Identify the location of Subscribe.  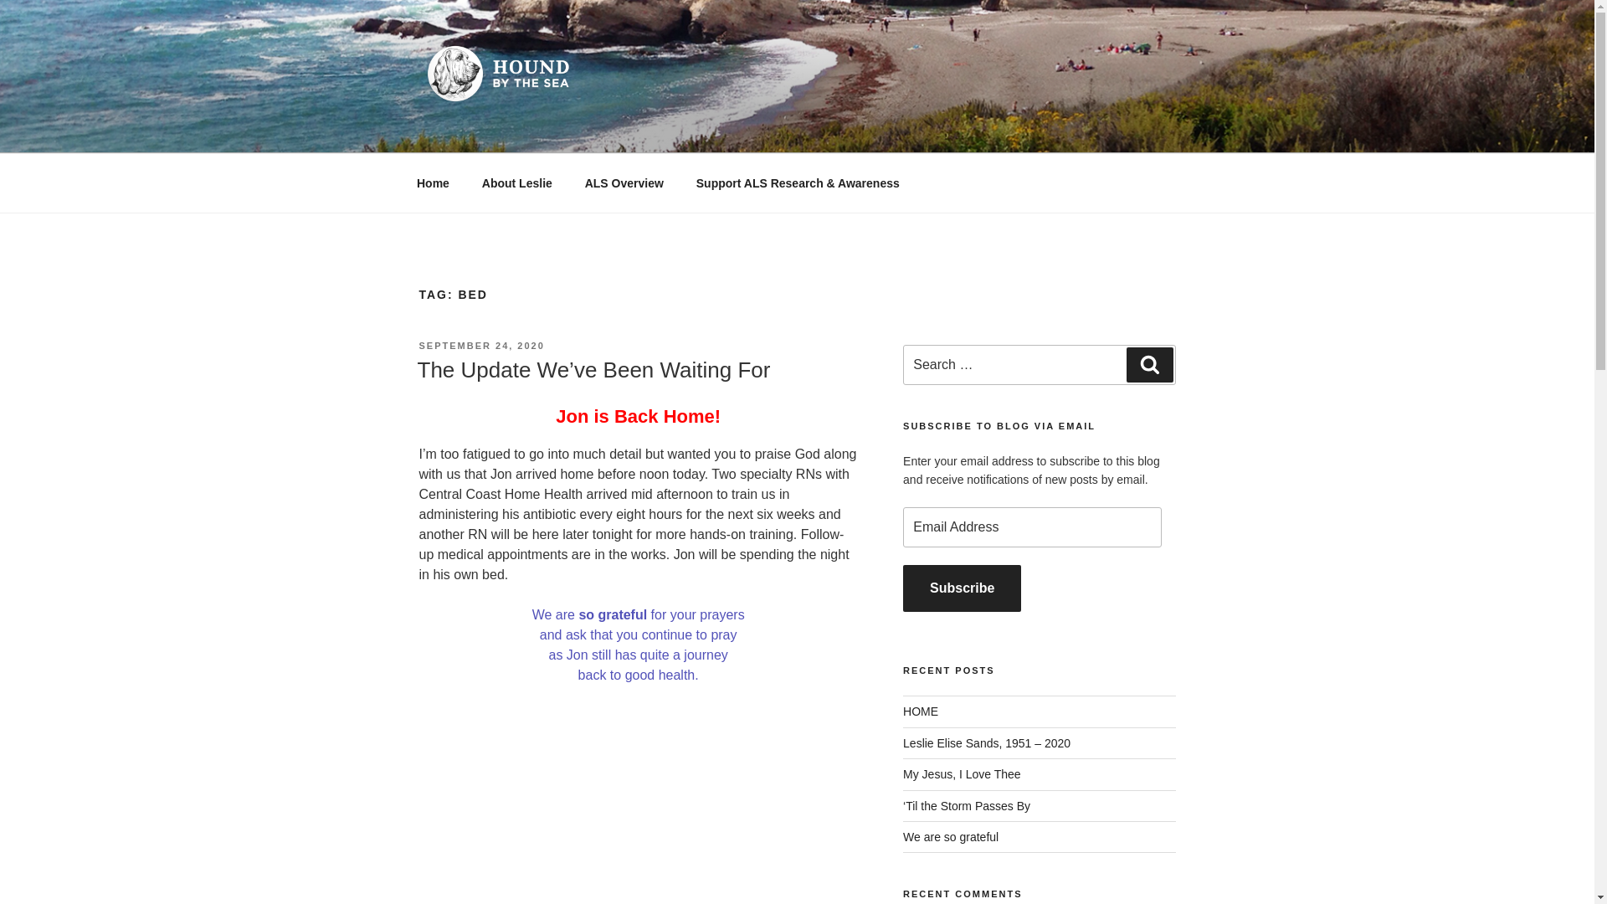
(962, 588).